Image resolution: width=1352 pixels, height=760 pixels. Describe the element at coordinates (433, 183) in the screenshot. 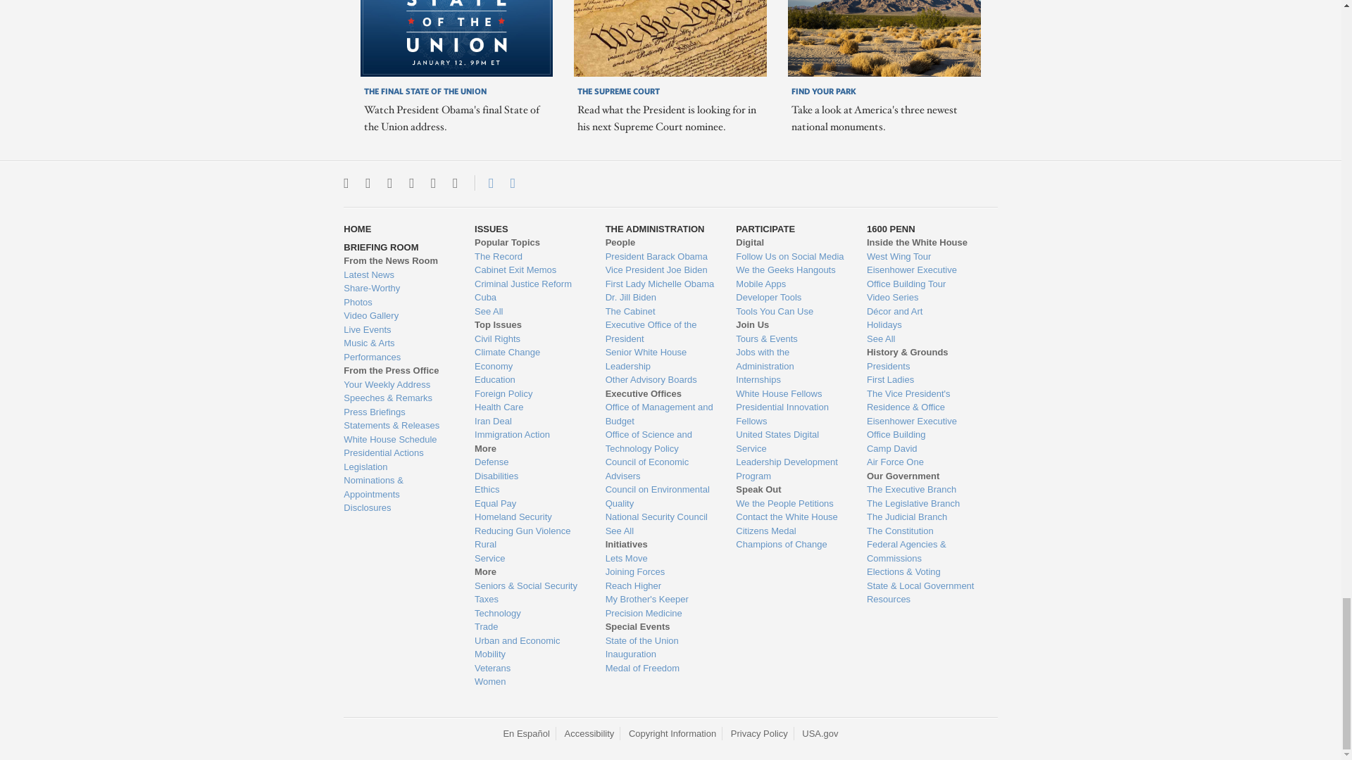

I see `Visit The Whitehouse Channel on Youtube.` at that location.